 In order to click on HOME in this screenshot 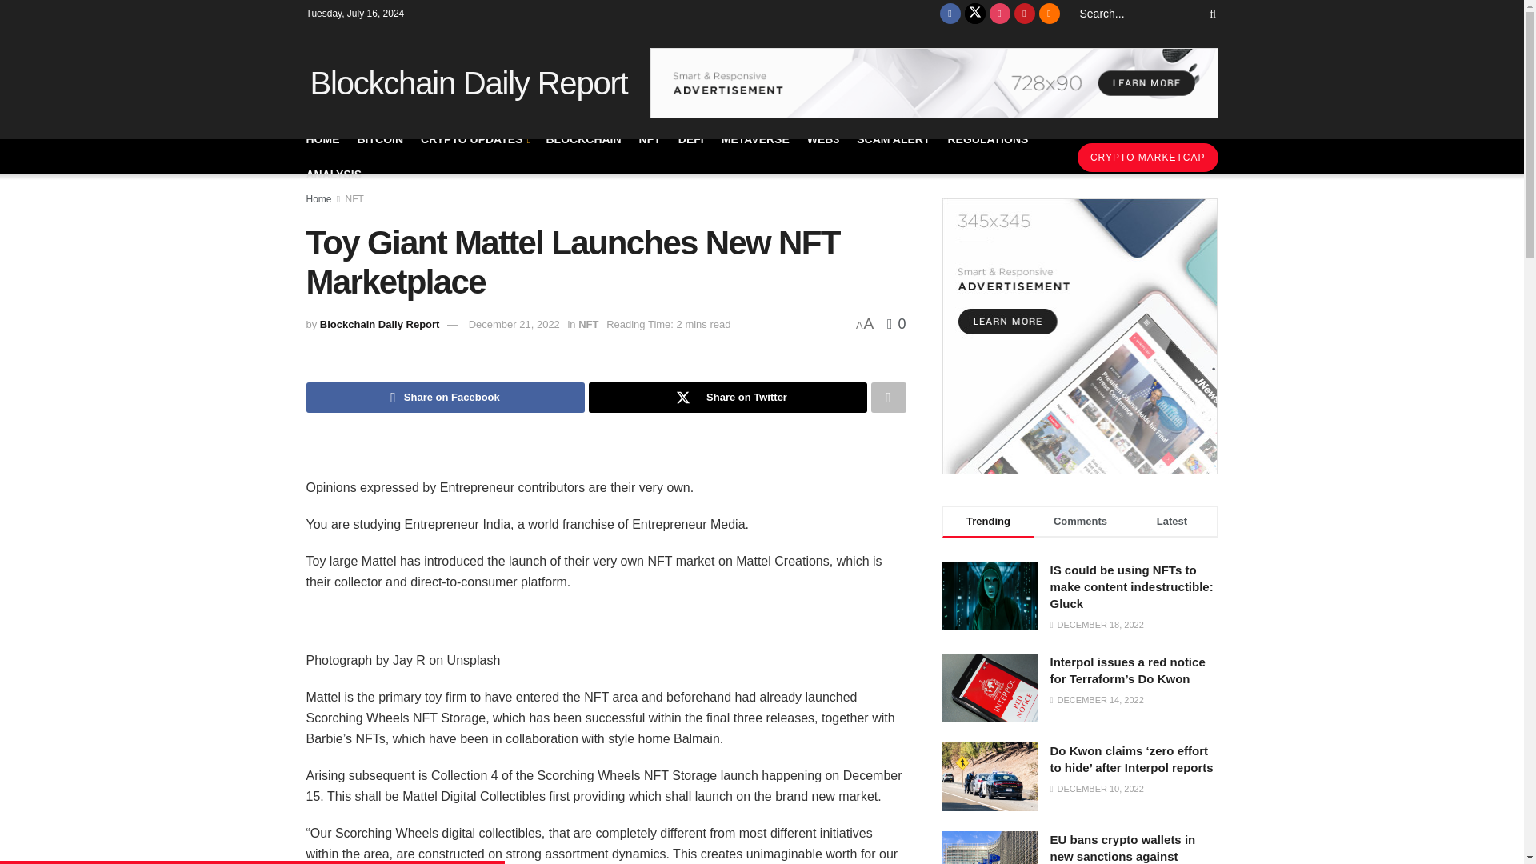, I will do `click(322, 138)`.